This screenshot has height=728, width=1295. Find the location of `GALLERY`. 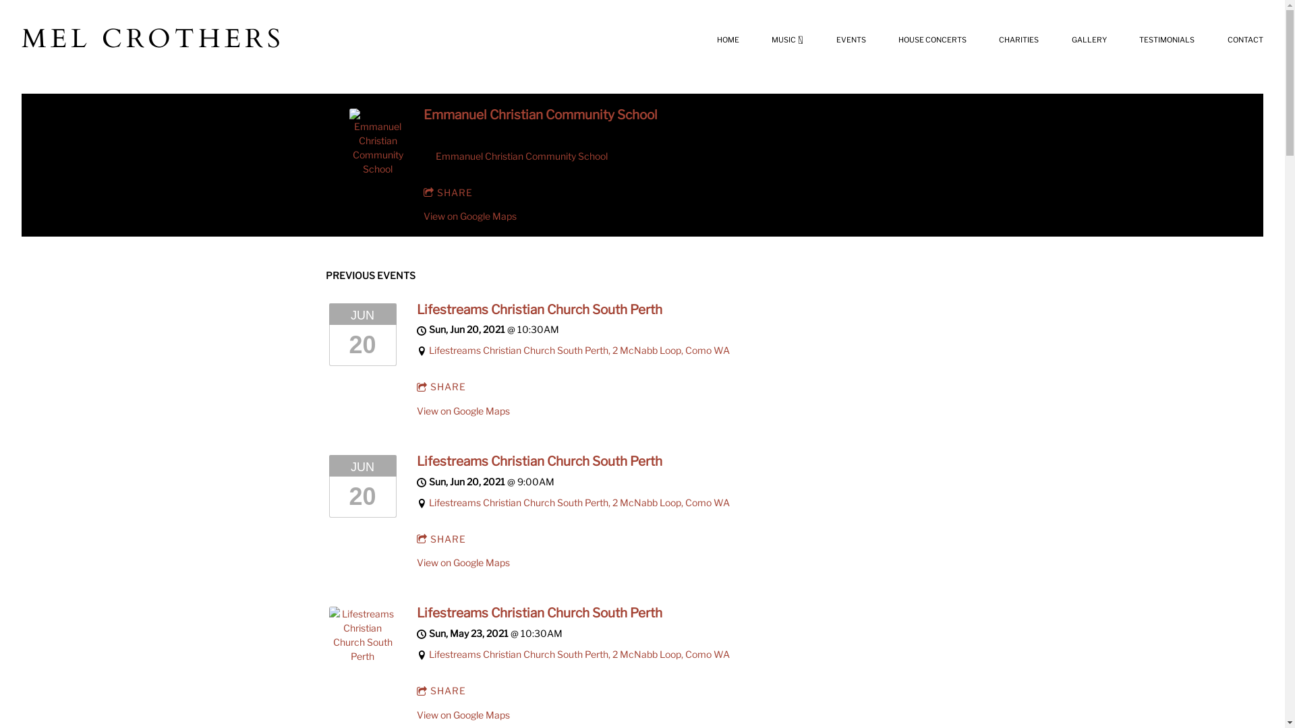

GALLERY is located at coordinates (1089, 40).